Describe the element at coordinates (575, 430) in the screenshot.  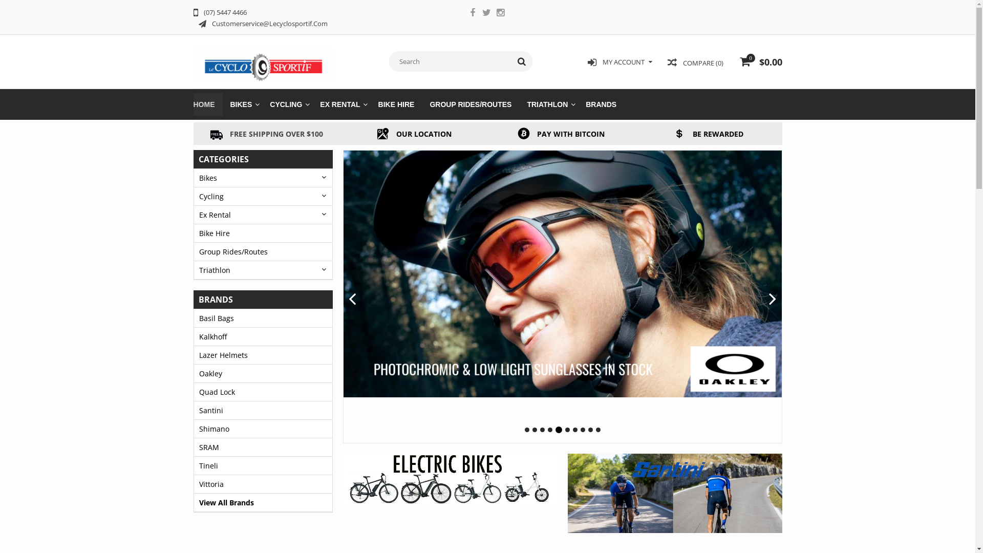
I see `7` at that location.